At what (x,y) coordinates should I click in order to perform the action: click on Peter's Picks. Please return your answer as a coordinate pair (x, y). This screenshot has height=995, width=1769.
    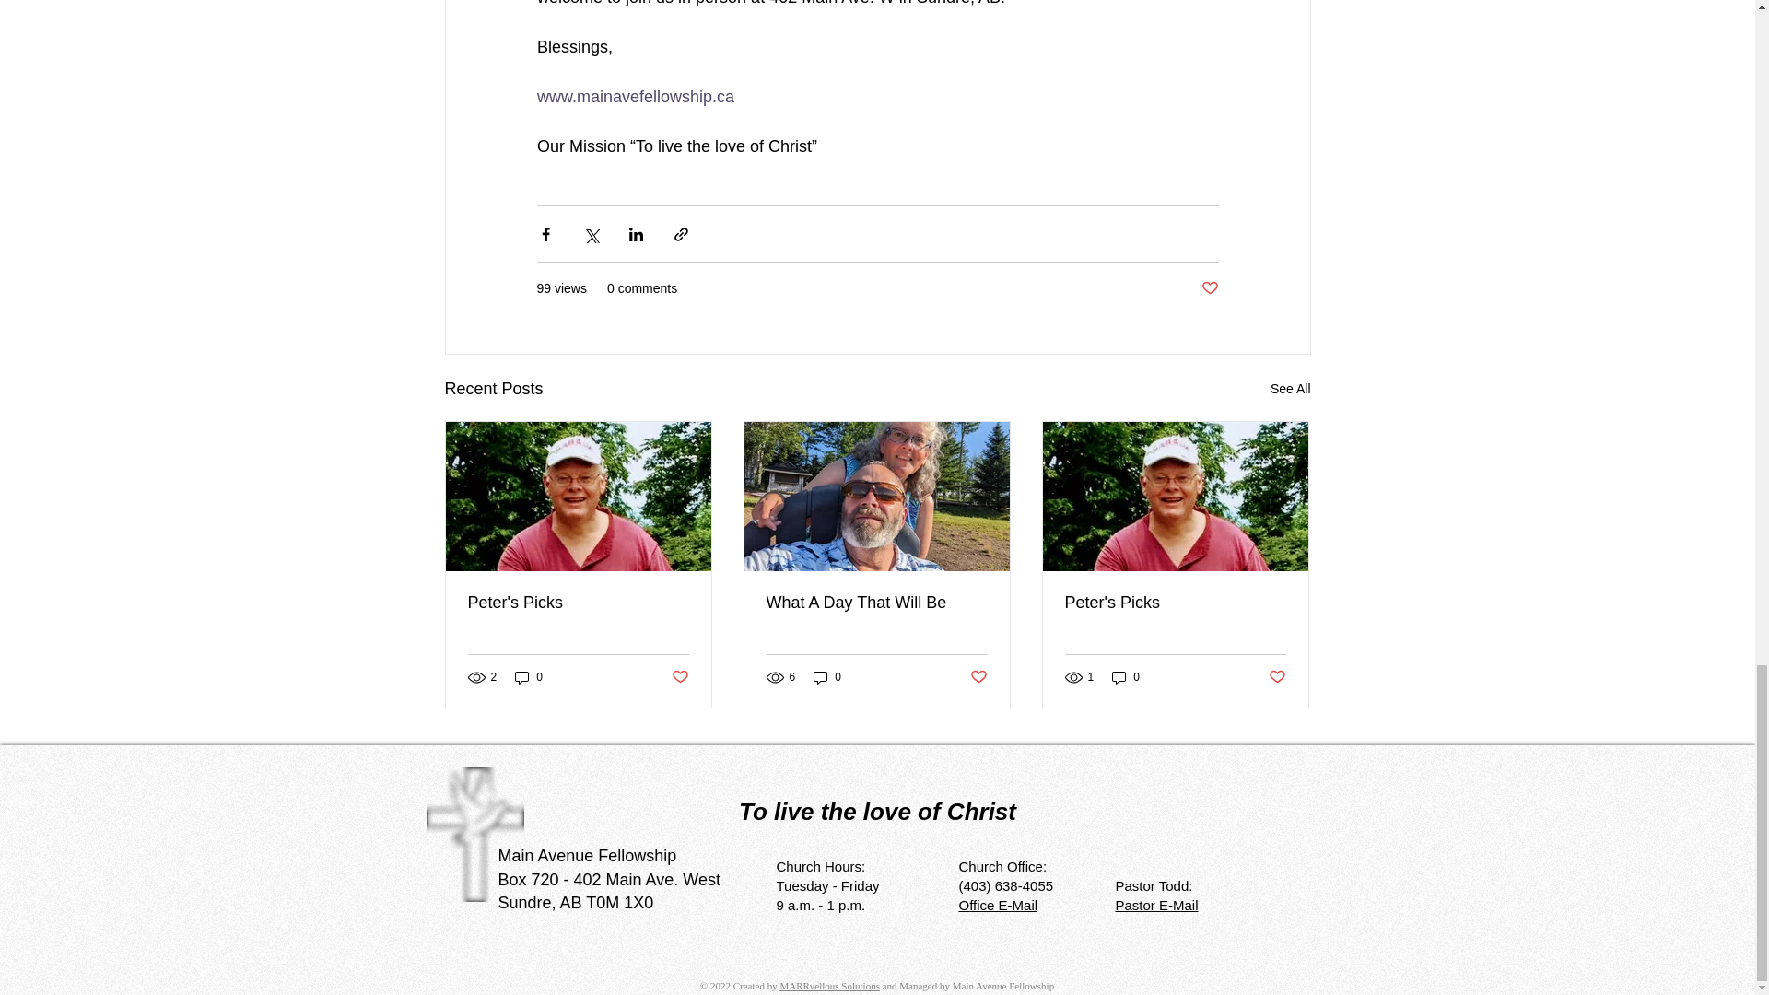
    Looking at the image, I should click on (1175, 603).